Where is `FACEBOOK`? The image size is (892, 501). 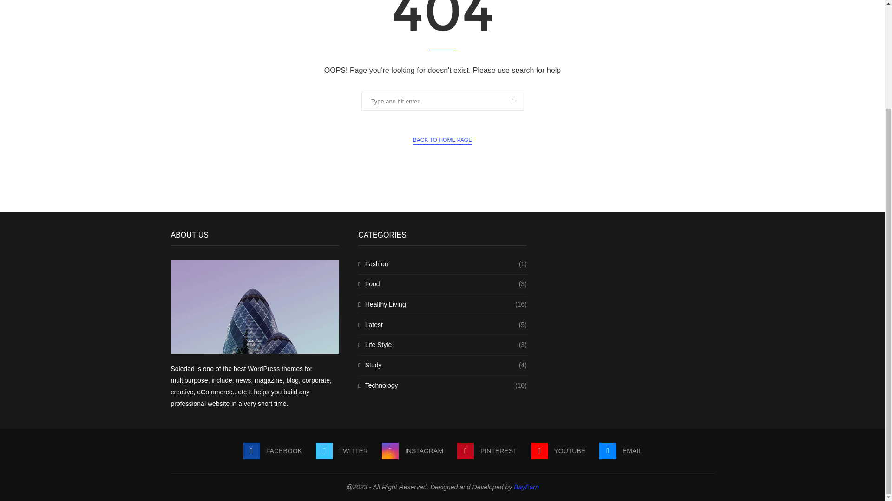 FACEBOOK is located at coordinates (272, 451).